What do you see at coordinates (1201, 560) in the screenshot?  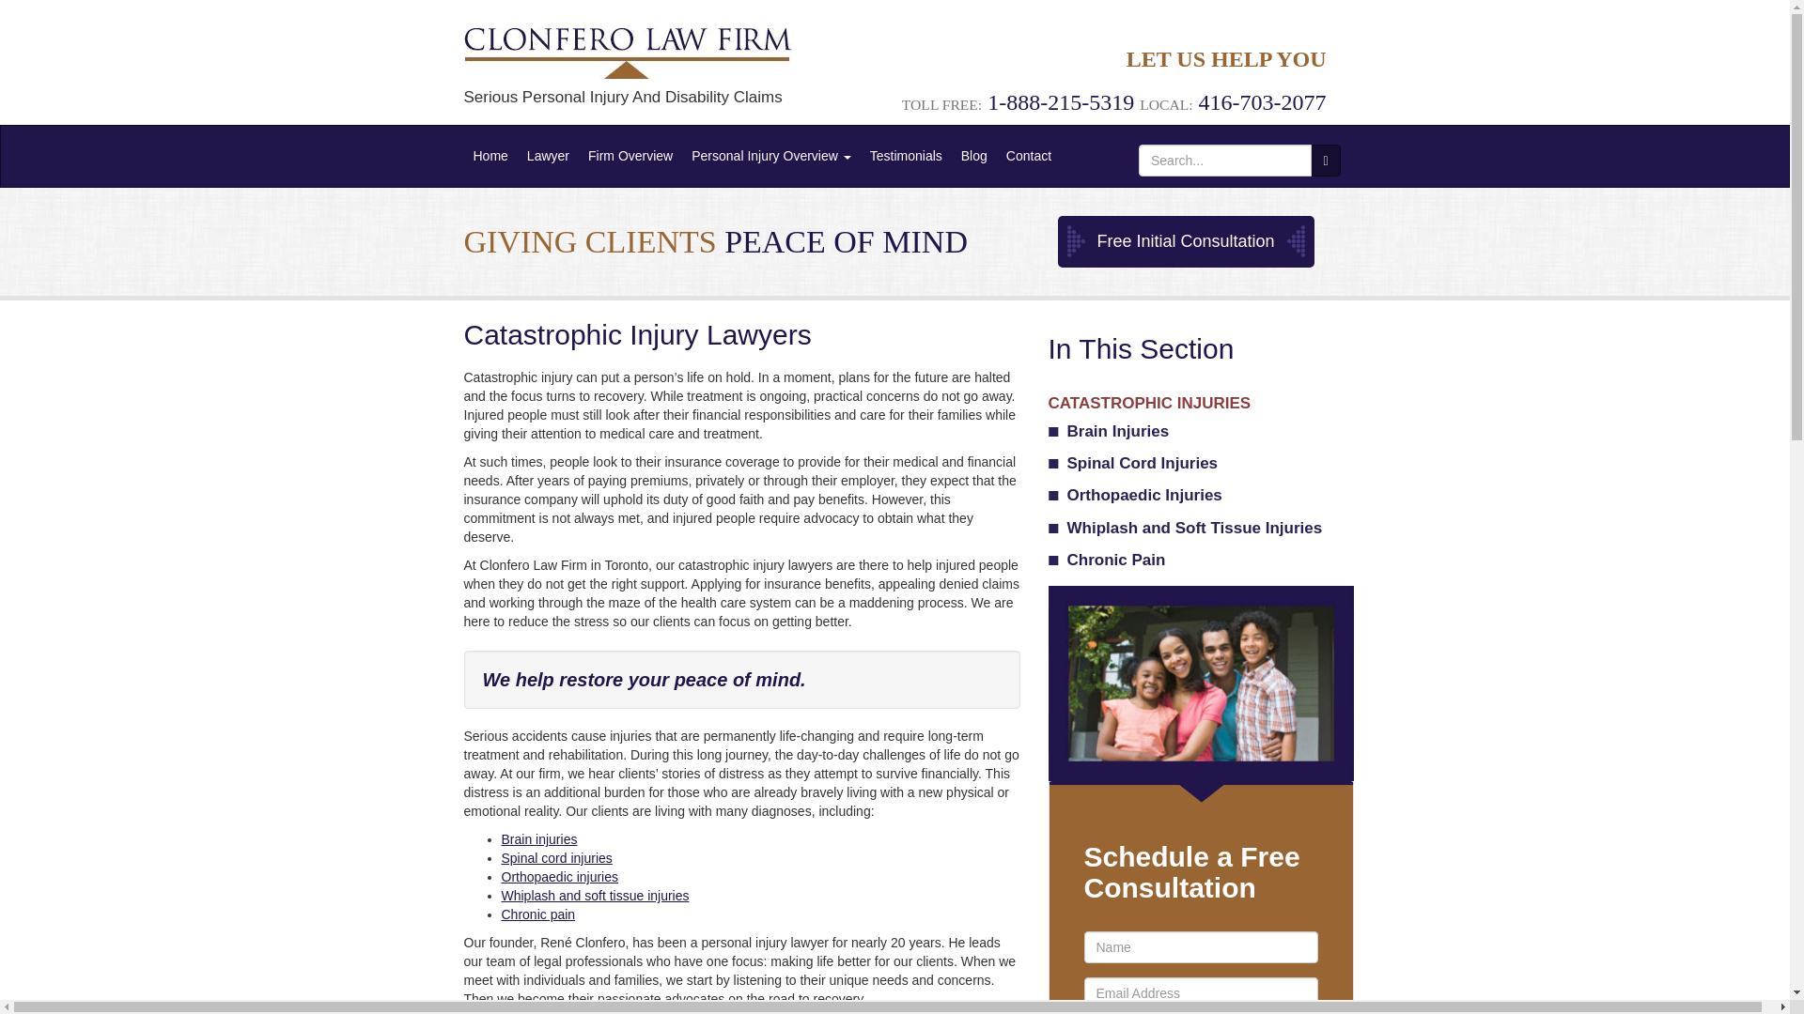 I see `Chronic Pain` at bounding box center [1201, 560].